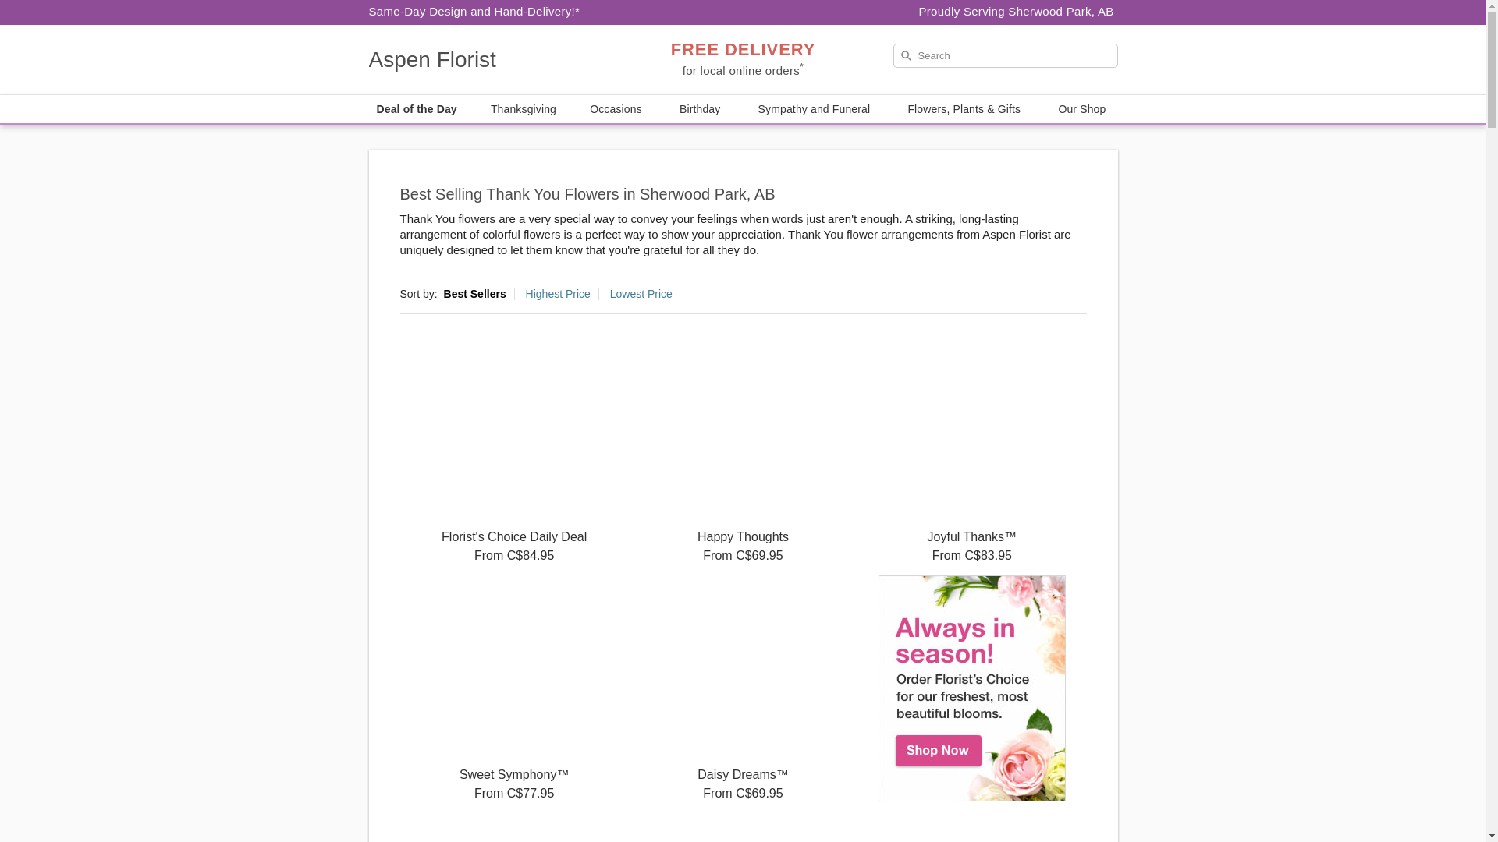 The width and height of the screenshot is (1498, 842). Describe the element at coordinates (559, 293) in the screenshot. I see `Highest Price` at that location.